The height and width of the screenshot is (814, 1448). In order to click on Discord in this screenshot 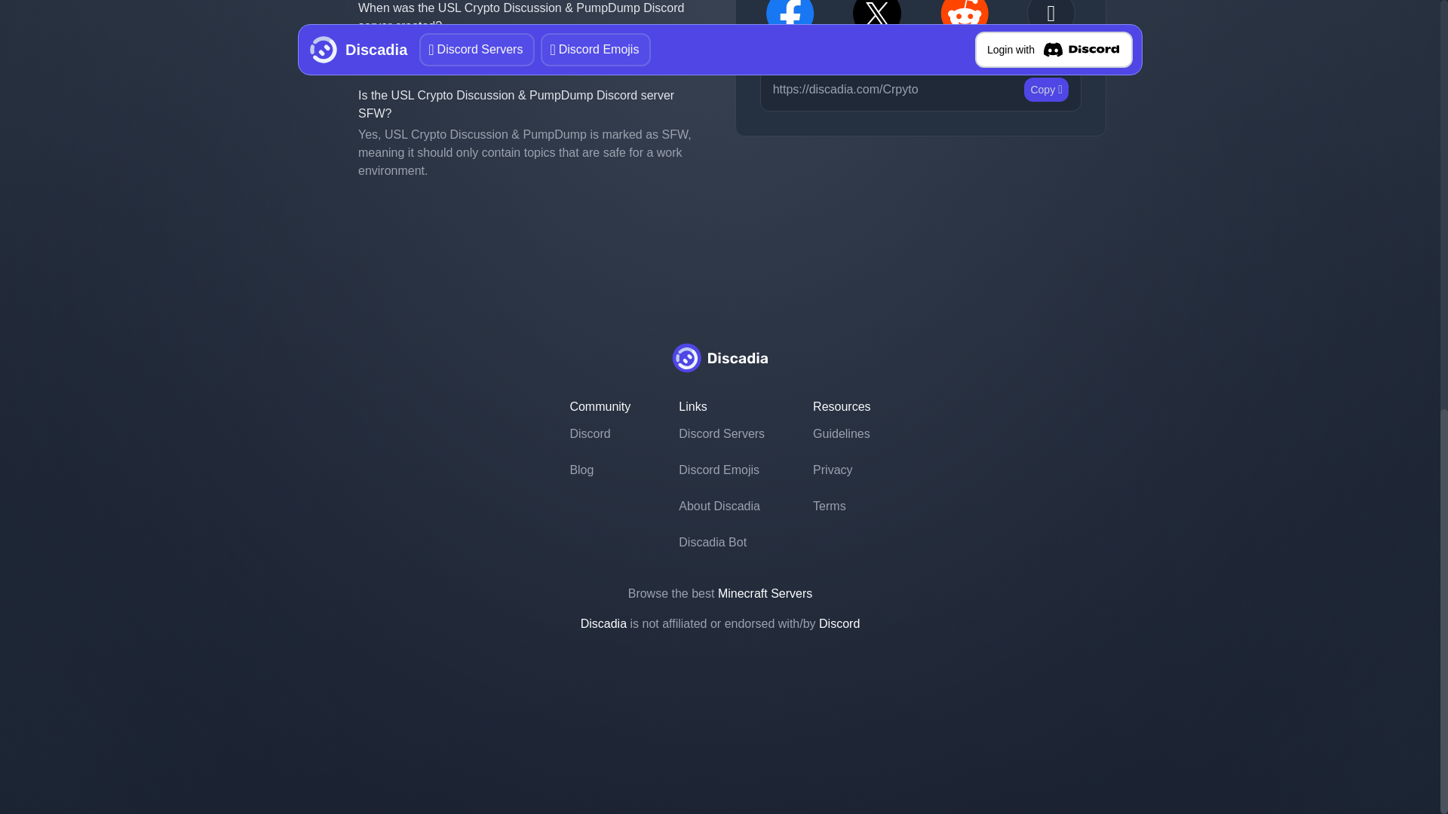, I will do `click(599, 434)`.